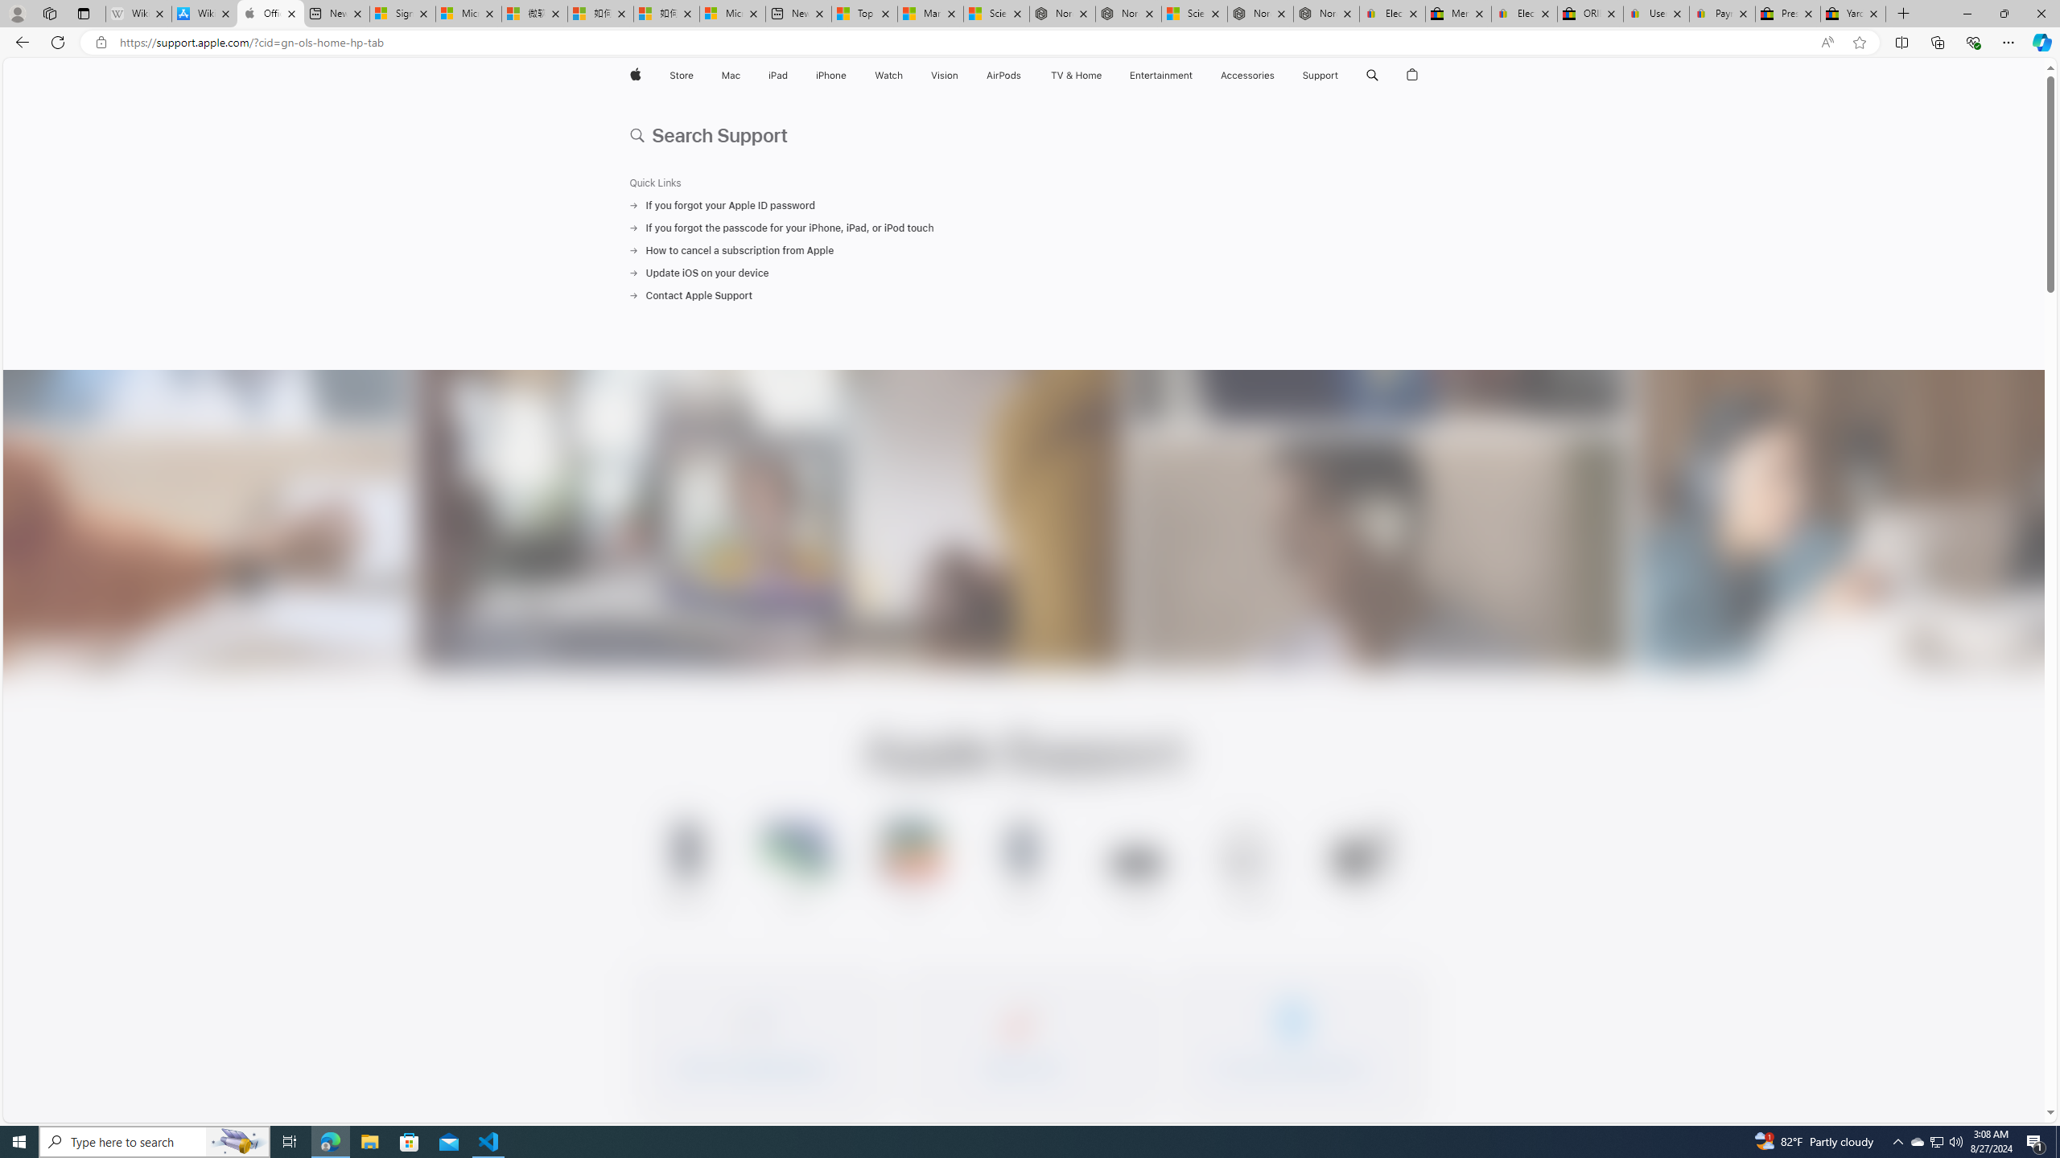 Image resolution: width=2060 pixels, height=1158 pixels. Describe the element at coordinates (1004, 76) in the screenshot. I see `AirPods` at that location.